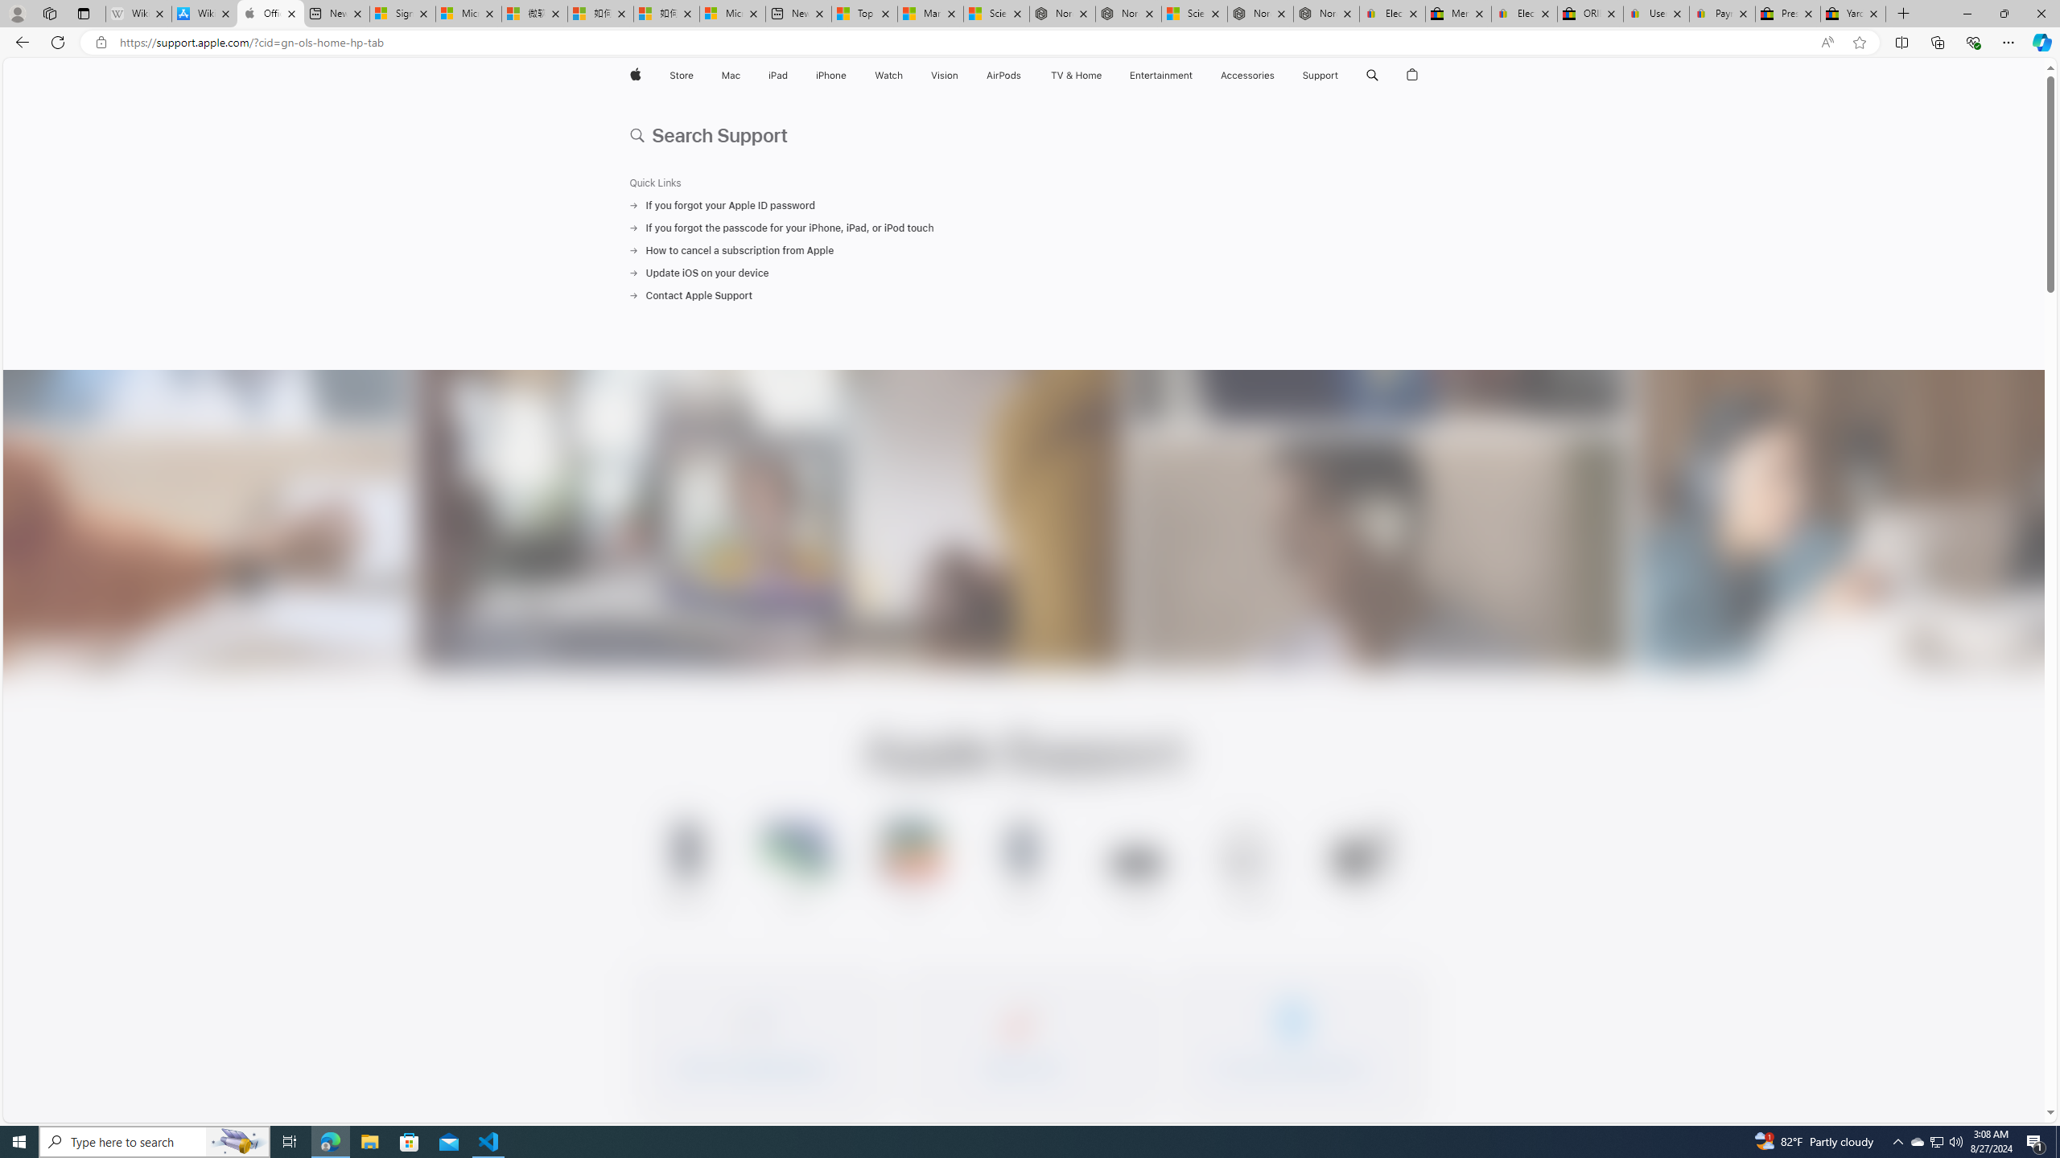 Image resolution: width=2060 pixels, height=1158 pixels. Describe the element at coordinates (1004, 76) in the screenshot. I see `AirPods` at that location.